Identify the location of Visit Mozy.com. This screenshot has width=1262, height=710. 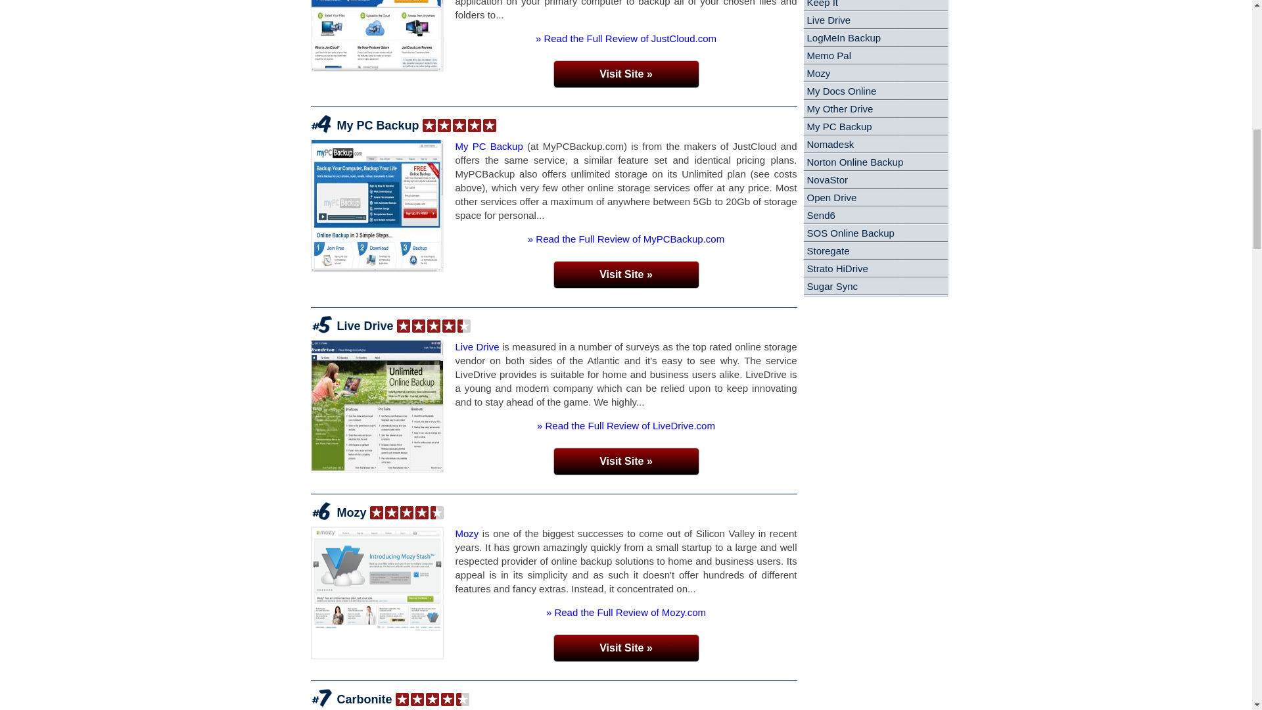
(626, 648).